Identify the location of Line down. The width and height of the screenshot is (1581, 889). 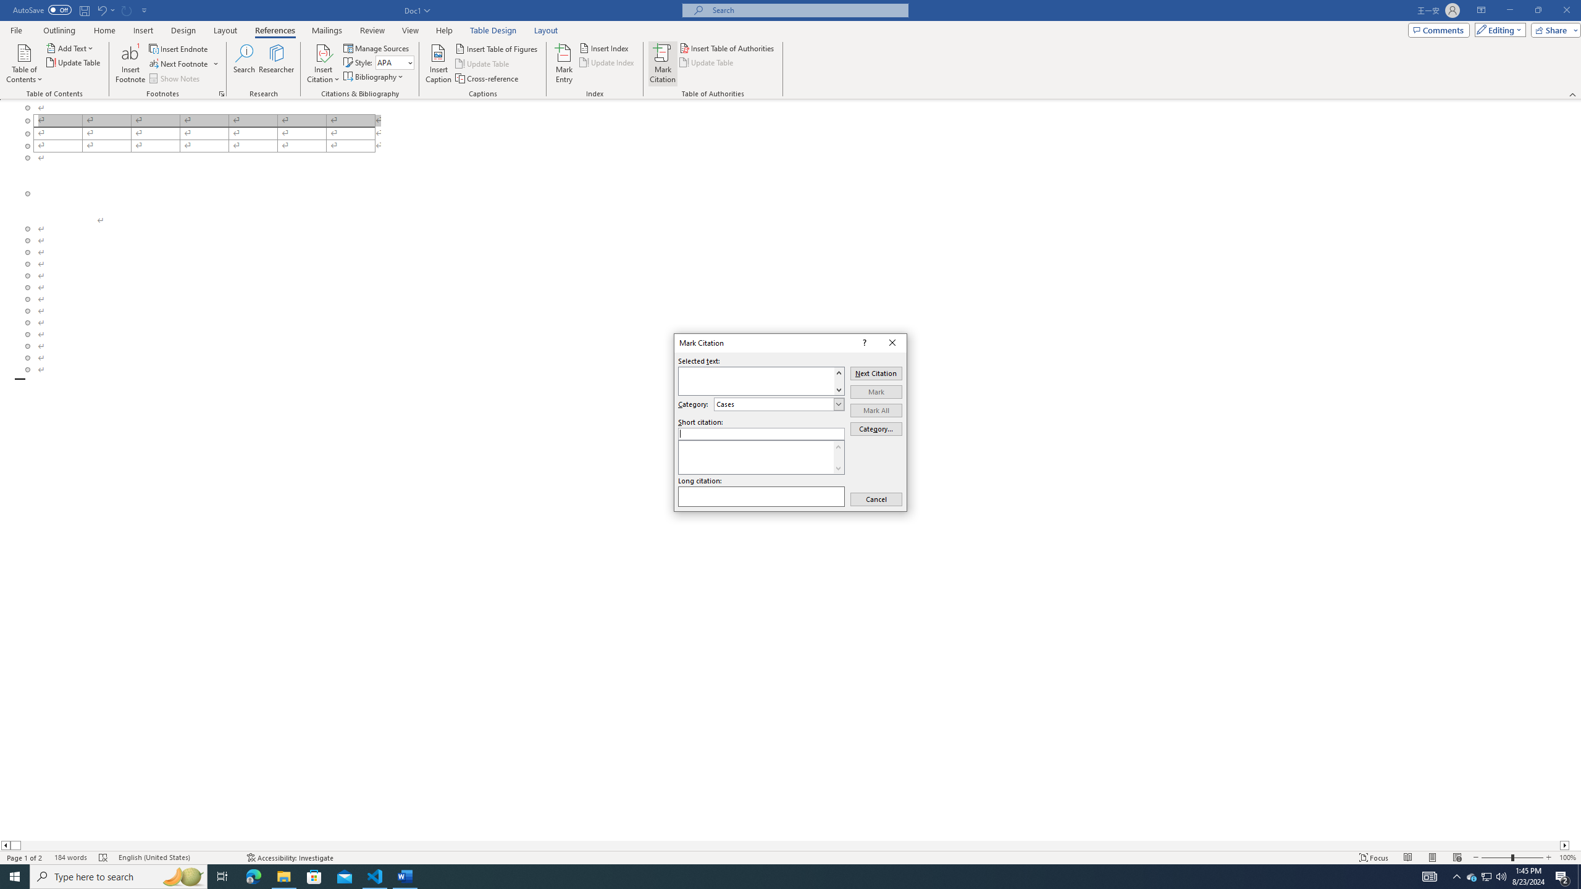
(839, 468).